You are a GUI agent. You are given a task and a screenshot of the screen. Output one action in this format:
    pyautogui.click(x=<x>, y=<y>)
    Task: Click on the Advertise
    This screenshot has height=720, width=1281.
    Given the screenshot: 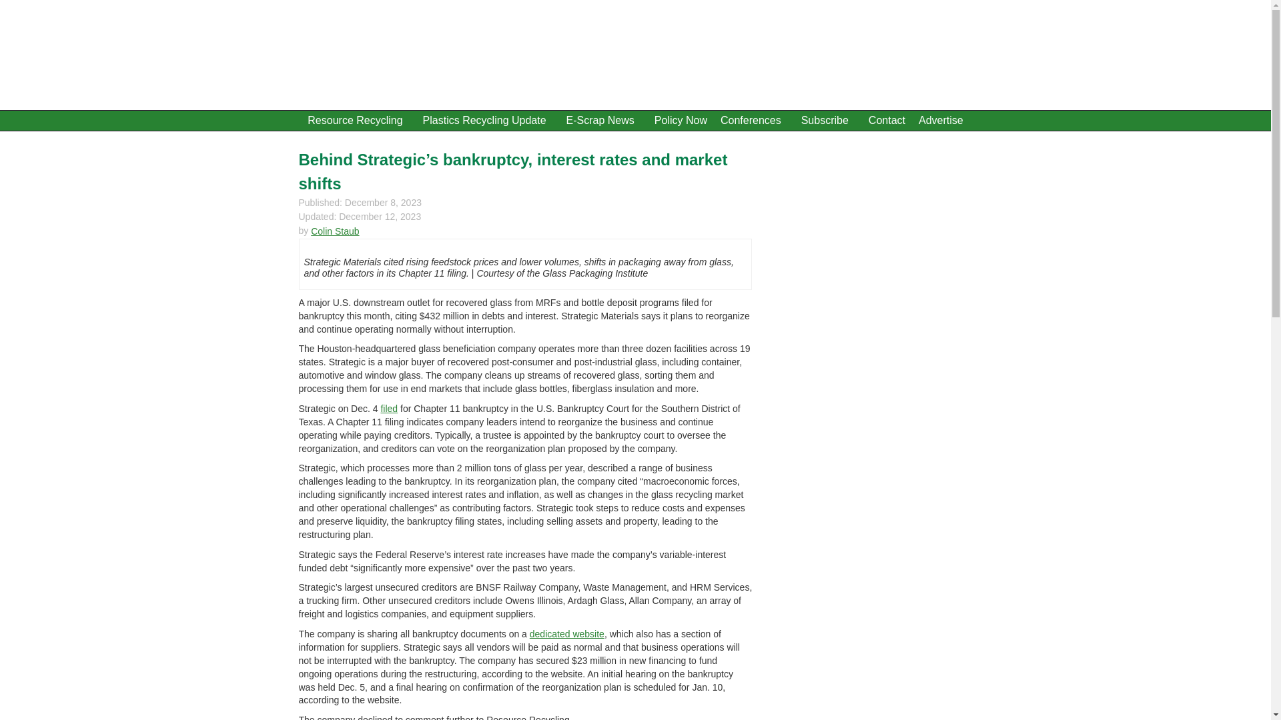 What is the action you would take?
    pyautogui.click(x=941, y=120)
    